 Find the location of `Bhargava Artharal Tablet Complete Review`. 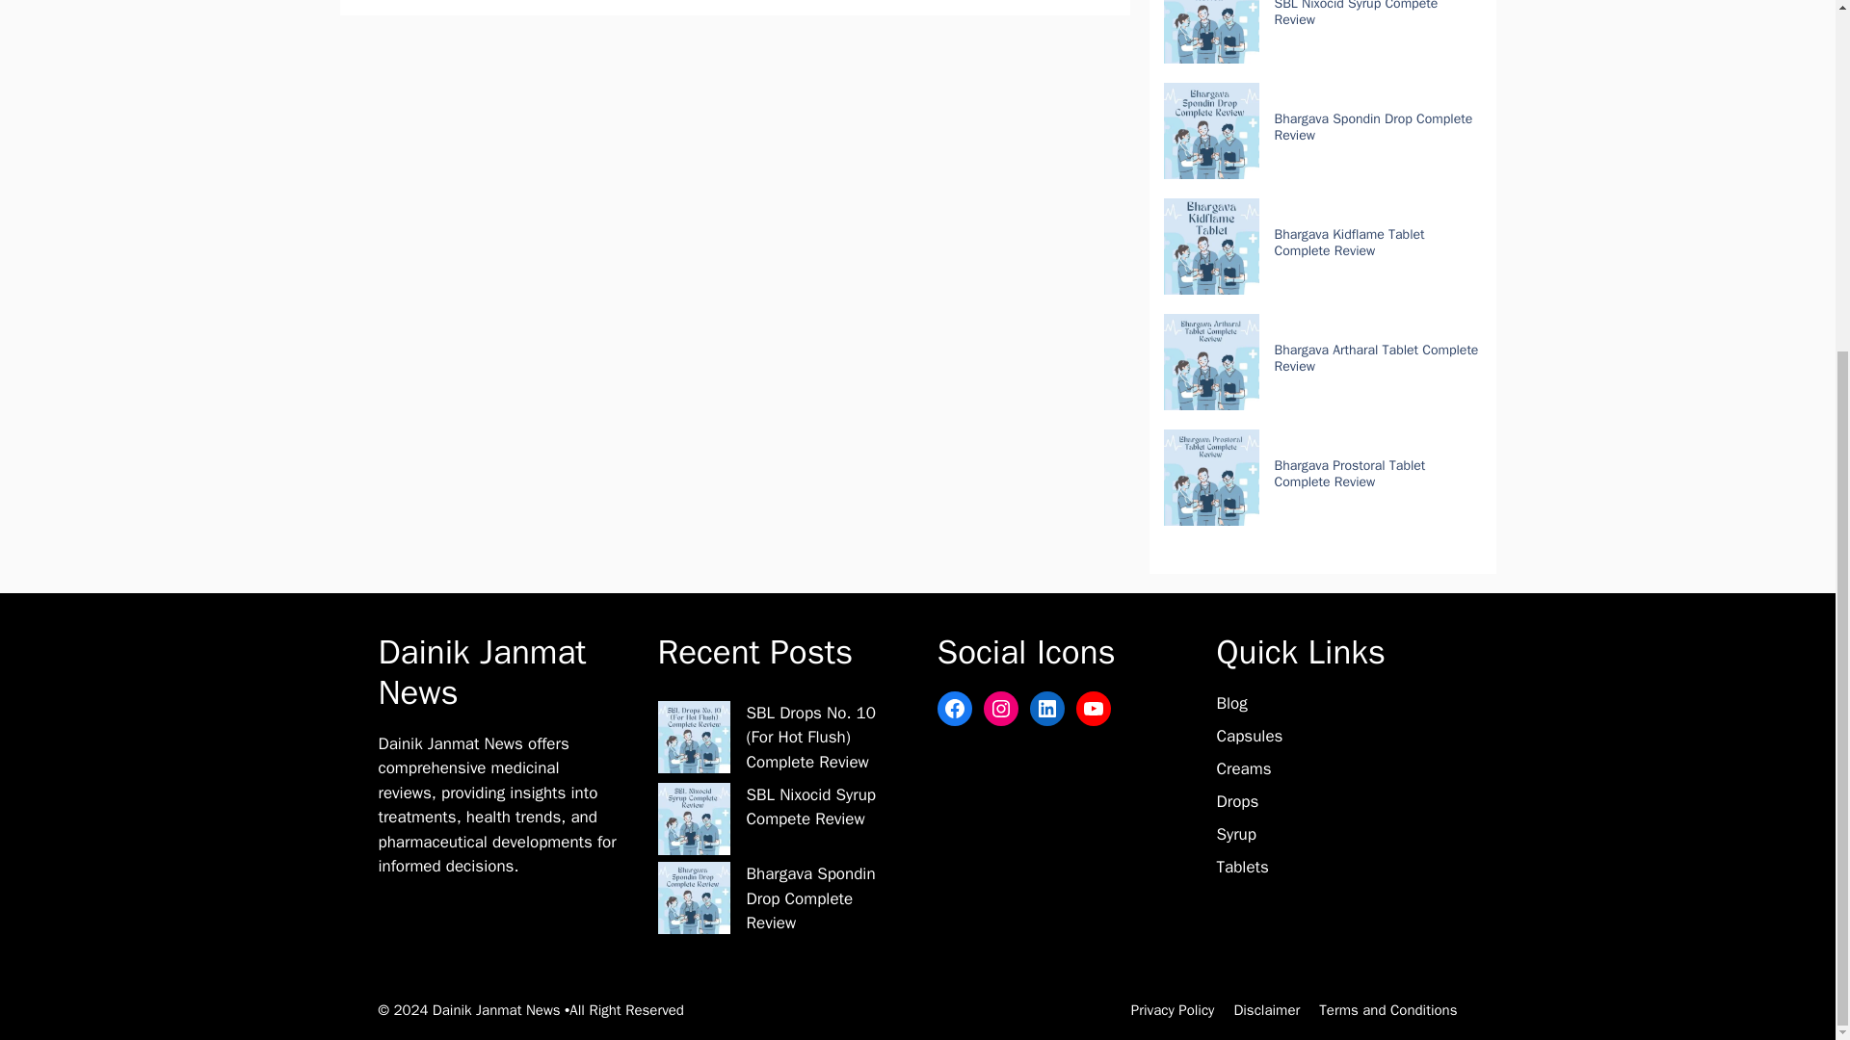

Bhargava Artharal Tablet Complete Review is located at coordinates (1376, 358).